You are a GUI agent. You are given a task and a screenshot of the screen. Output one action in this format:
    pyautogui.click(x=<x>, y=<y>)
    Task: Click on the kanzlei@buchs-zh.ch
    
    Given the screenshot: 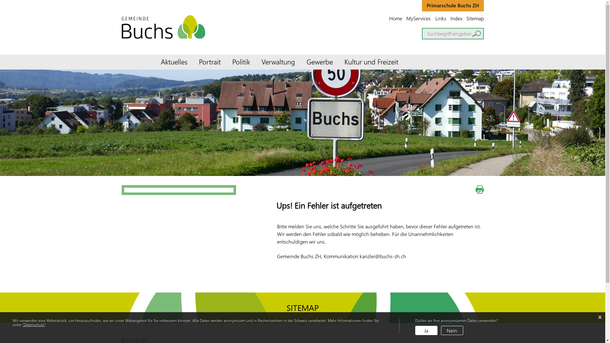 What is the action you would take?
    pyautogui.click(x=383, y=256)
    